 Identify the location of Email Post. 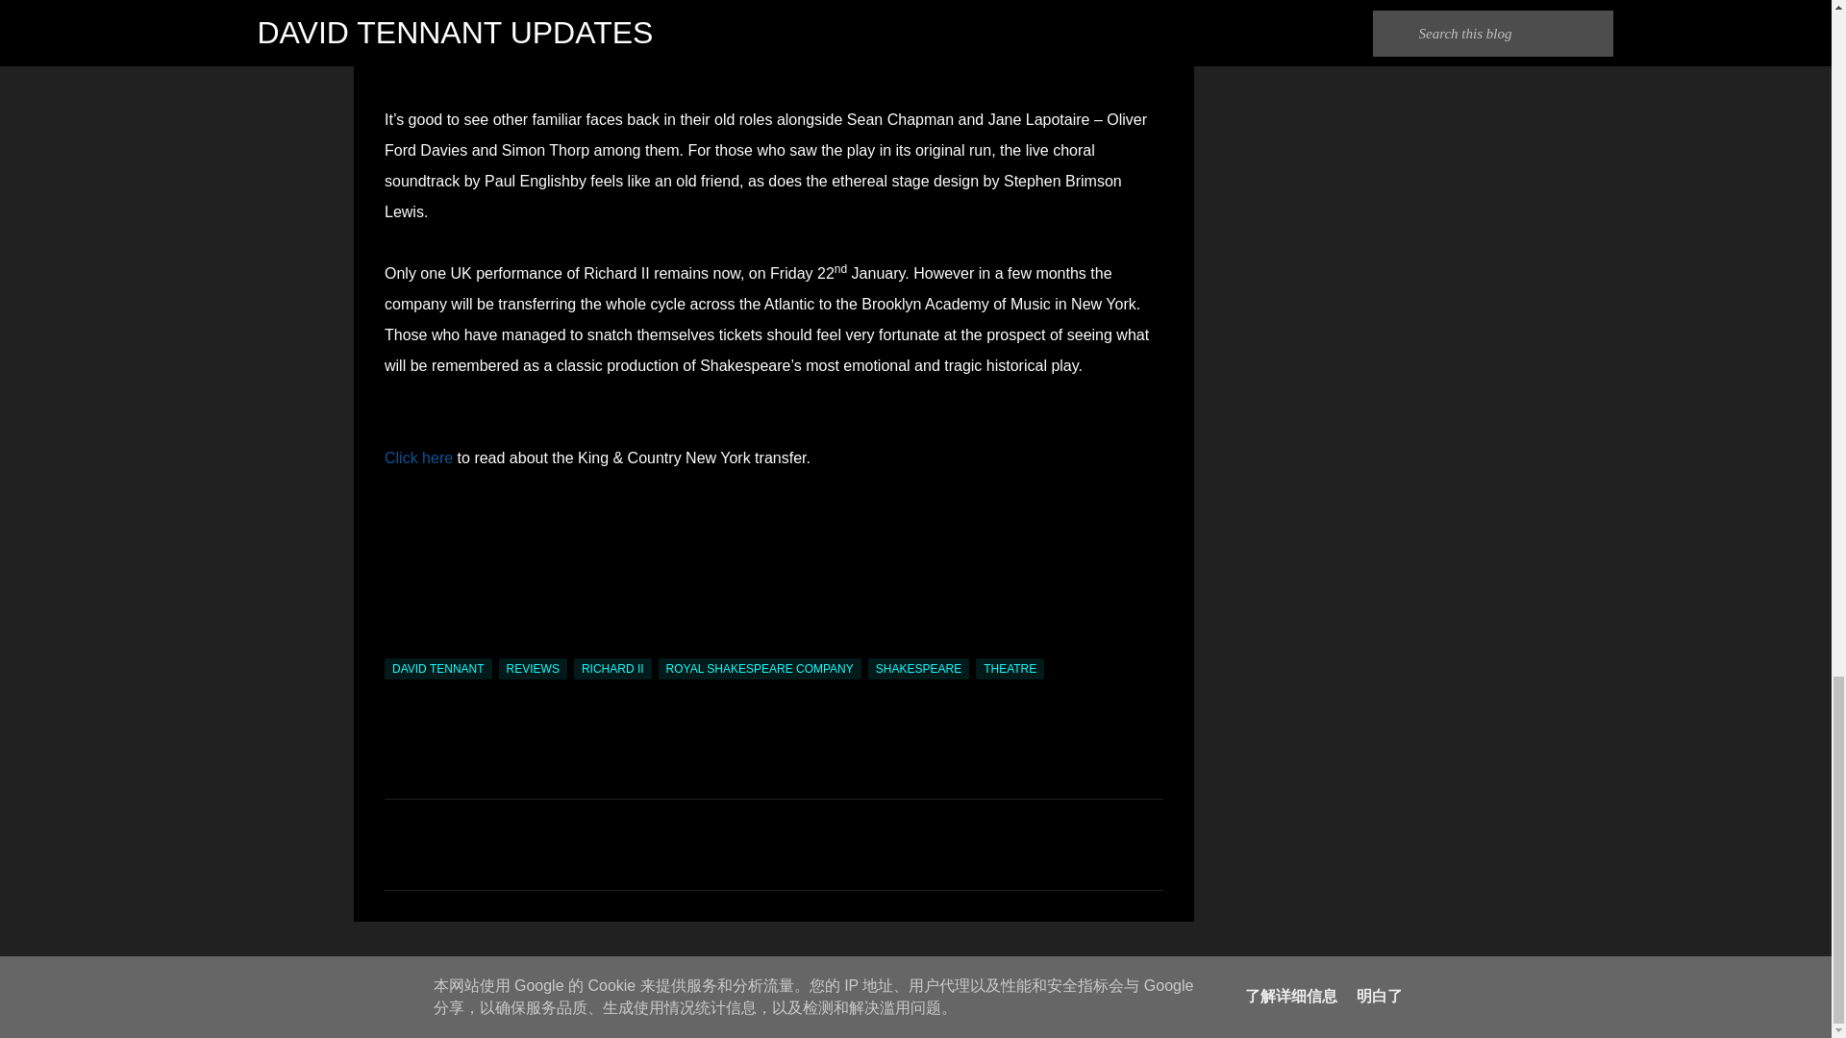
(396, 647).